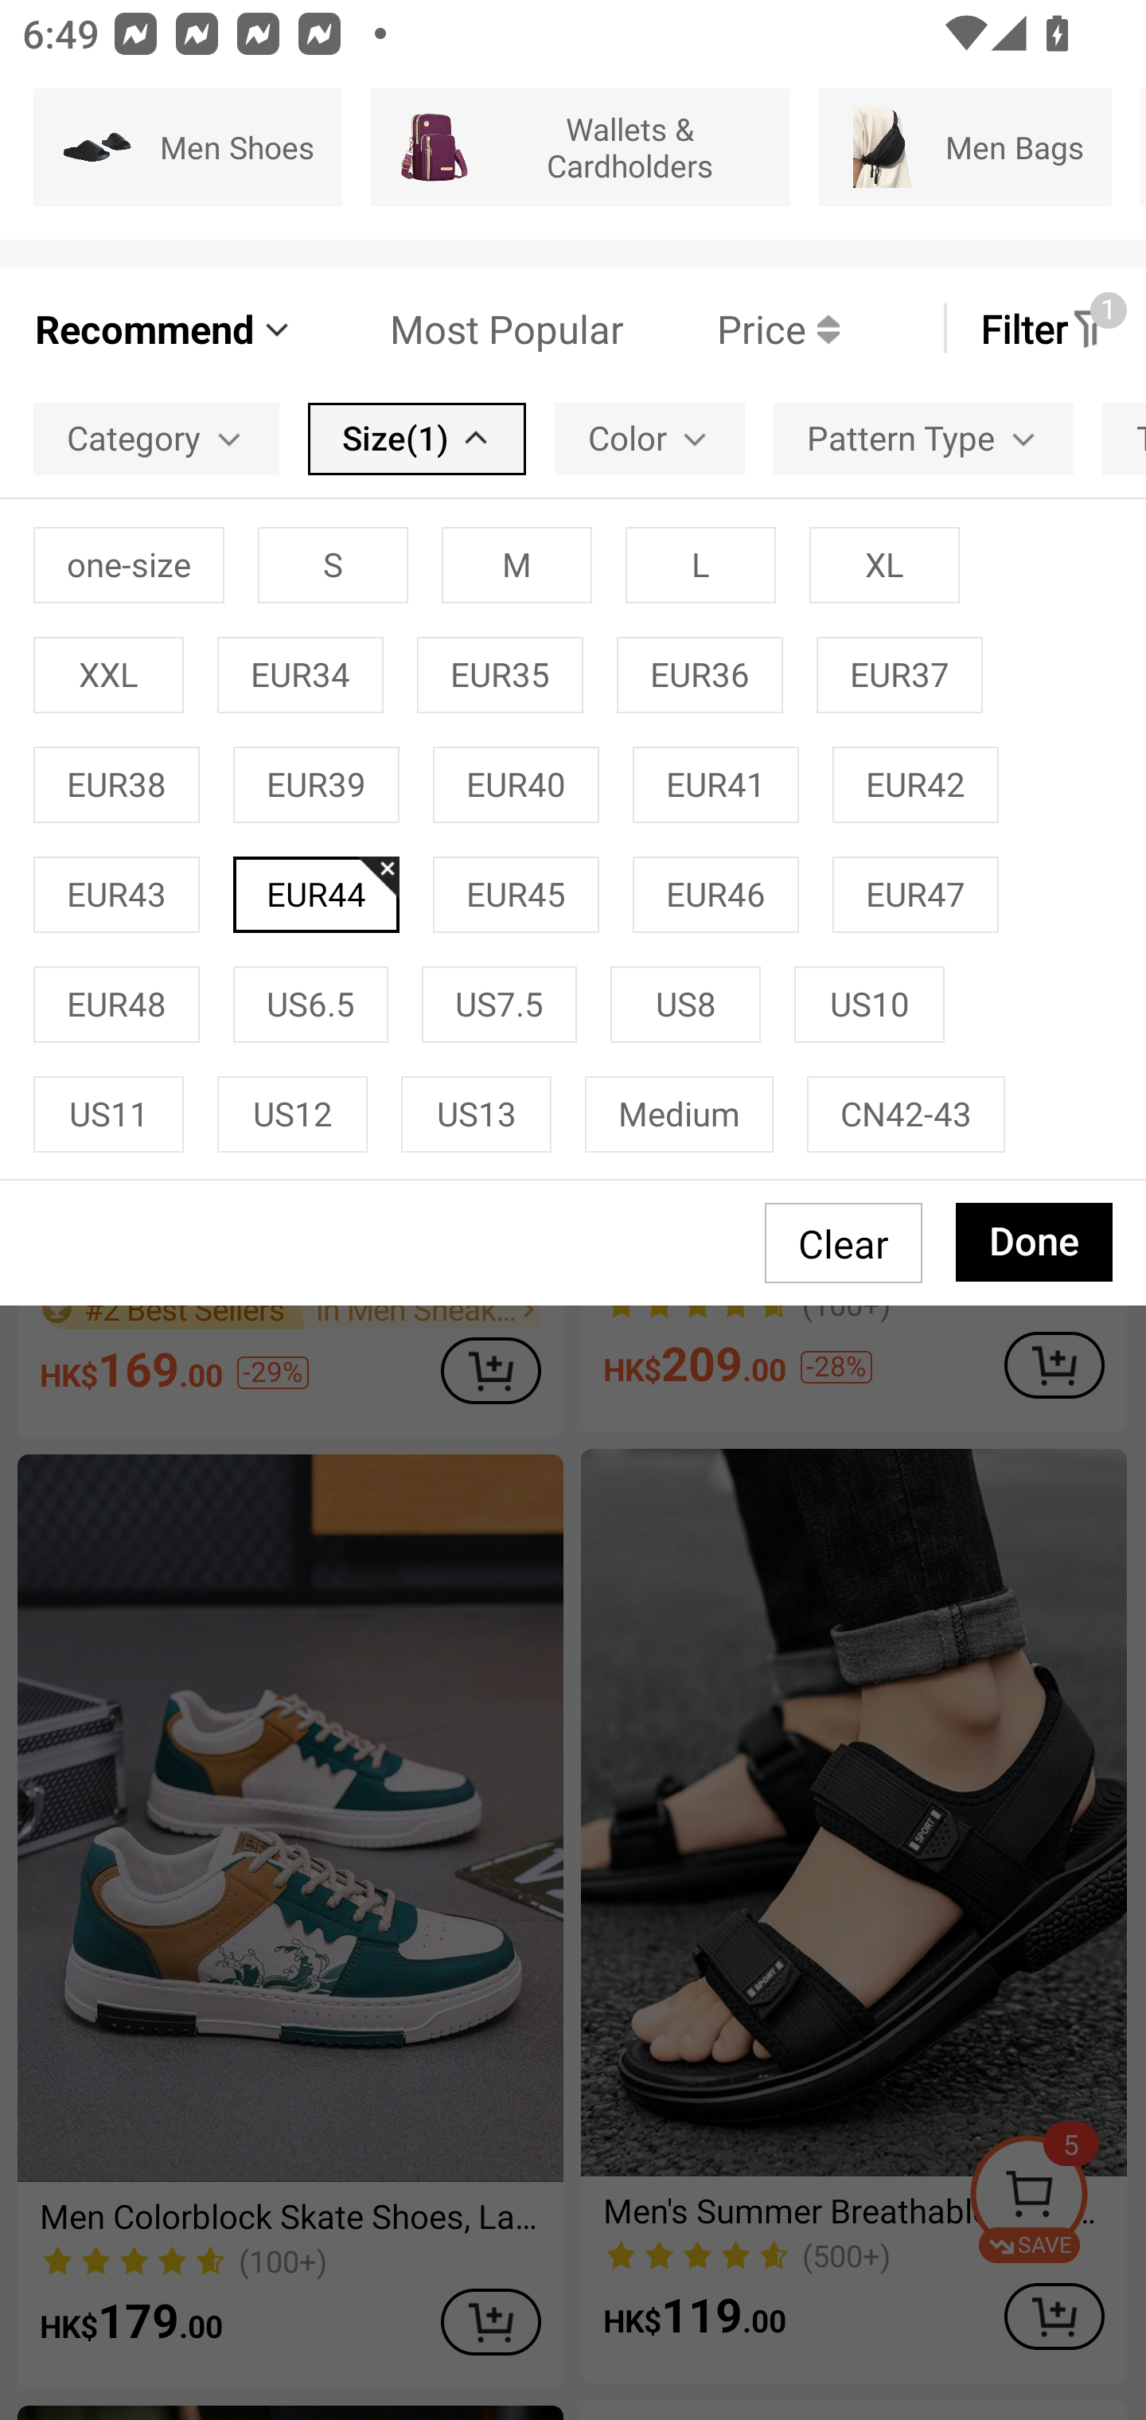 Image resolution: width=1146 pixels, height=2420 pixels. Describe the element at coordinates (649, 438) in the screenshot. I see `Color` at that location.